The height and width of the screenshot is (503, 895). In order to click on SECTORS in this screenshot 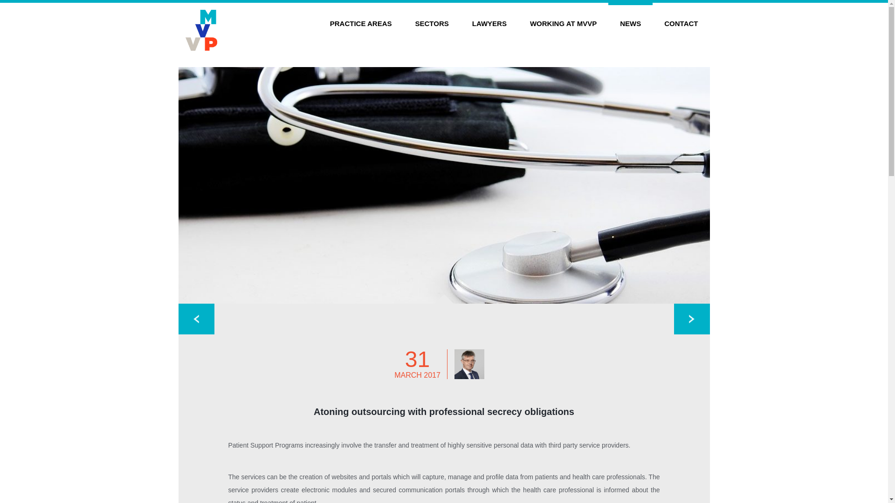, I will do `click(432, 19)`.